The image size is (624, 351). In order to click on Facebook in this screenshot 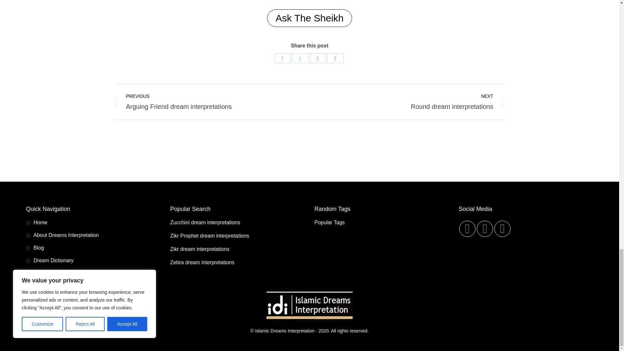, I will do `click(282, 58)`.